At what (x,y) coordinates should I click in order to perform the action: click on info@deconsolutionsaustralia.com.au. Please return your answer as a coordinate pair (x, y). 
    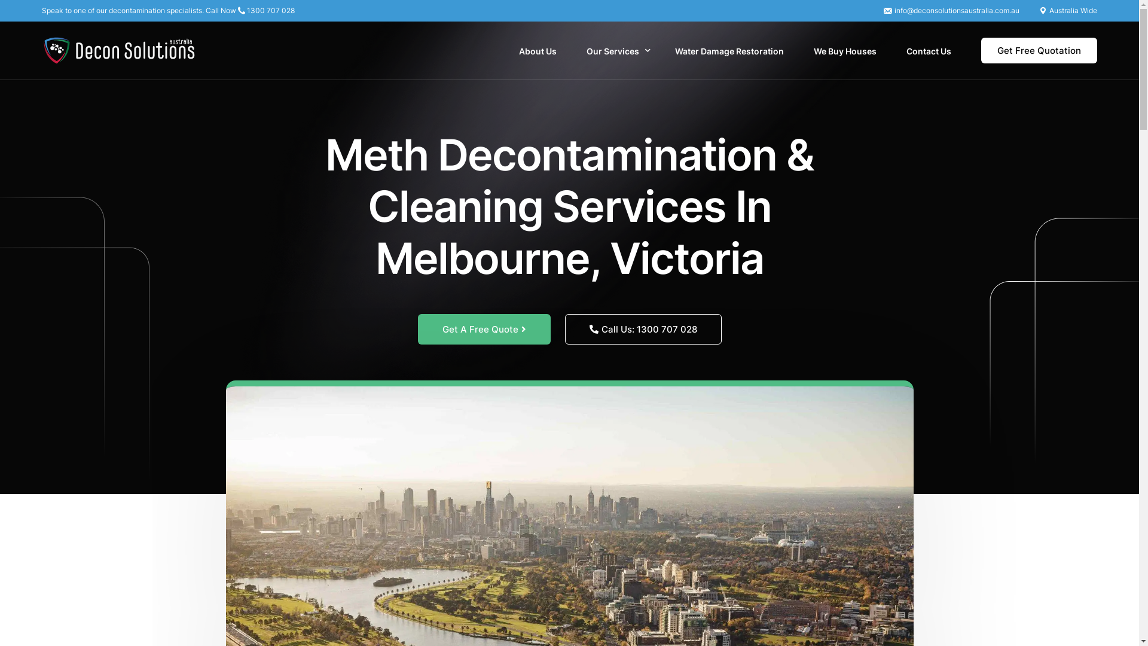
    Looking at the image, I should click on (957, 11).